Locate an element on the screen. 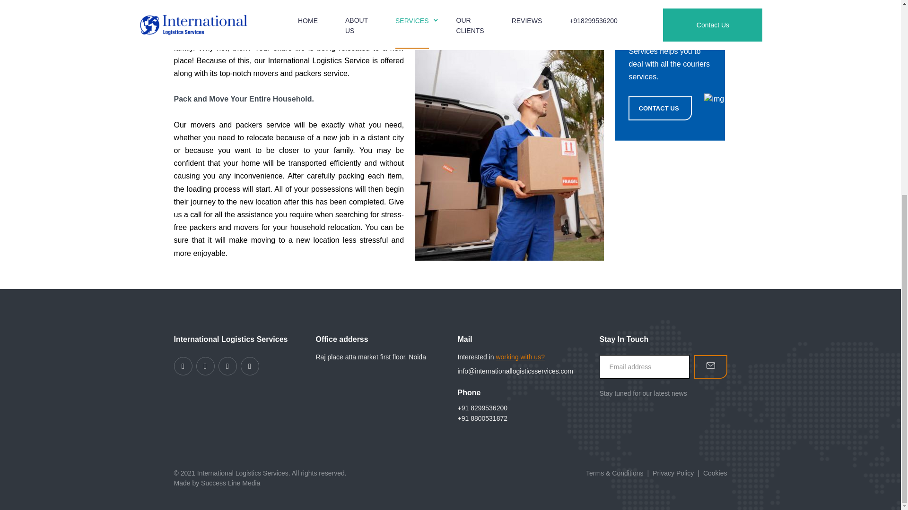 This screenshot has width=908, height=510. CONTACT US is located at coordinates (659, 108).